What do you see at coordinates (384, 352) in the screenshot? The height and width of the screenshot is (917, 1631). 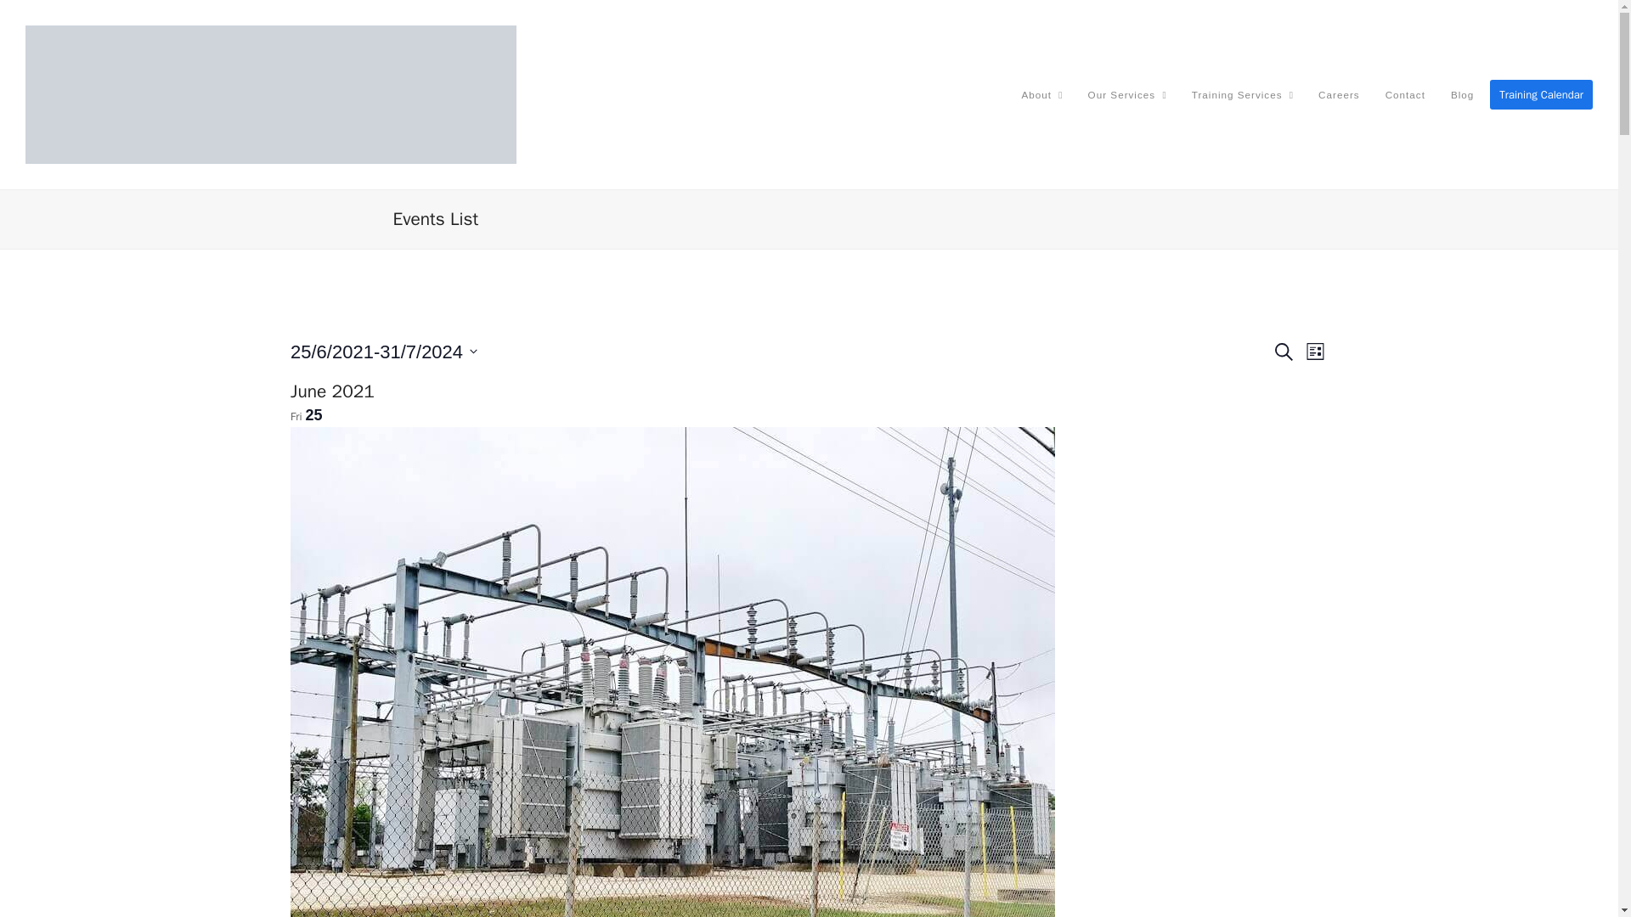 I see `Click to toggle datepicker` at bounding box center [384, 352].